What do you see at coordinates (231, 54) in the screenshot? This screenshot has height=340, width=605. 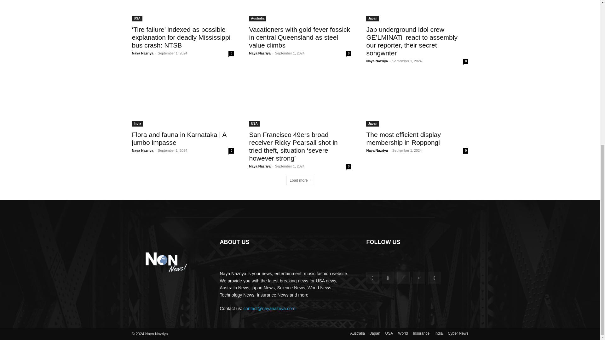 I see `0` at bounding box center [231, 54].